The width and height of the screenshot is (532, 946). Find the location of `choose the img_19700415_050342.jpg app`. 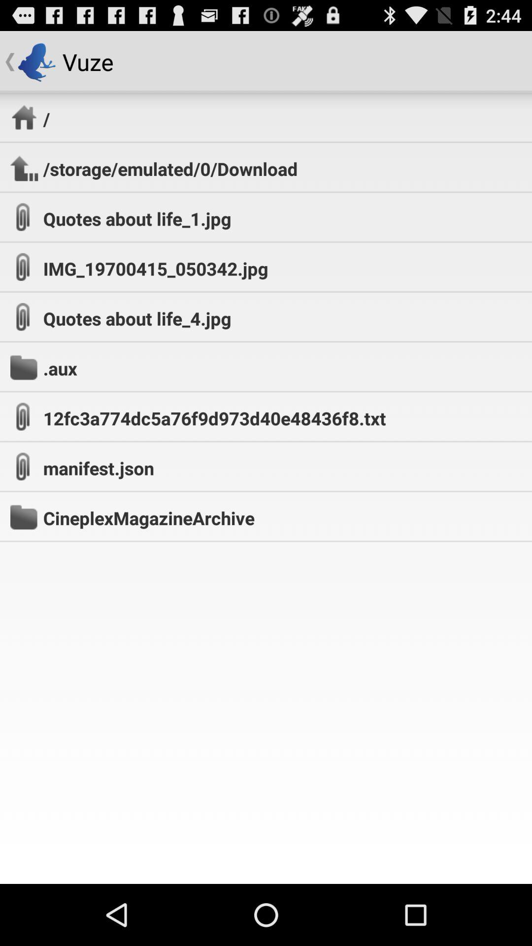

choose the img_19700415_050342.jpg app is located at coordinates (156, 269).